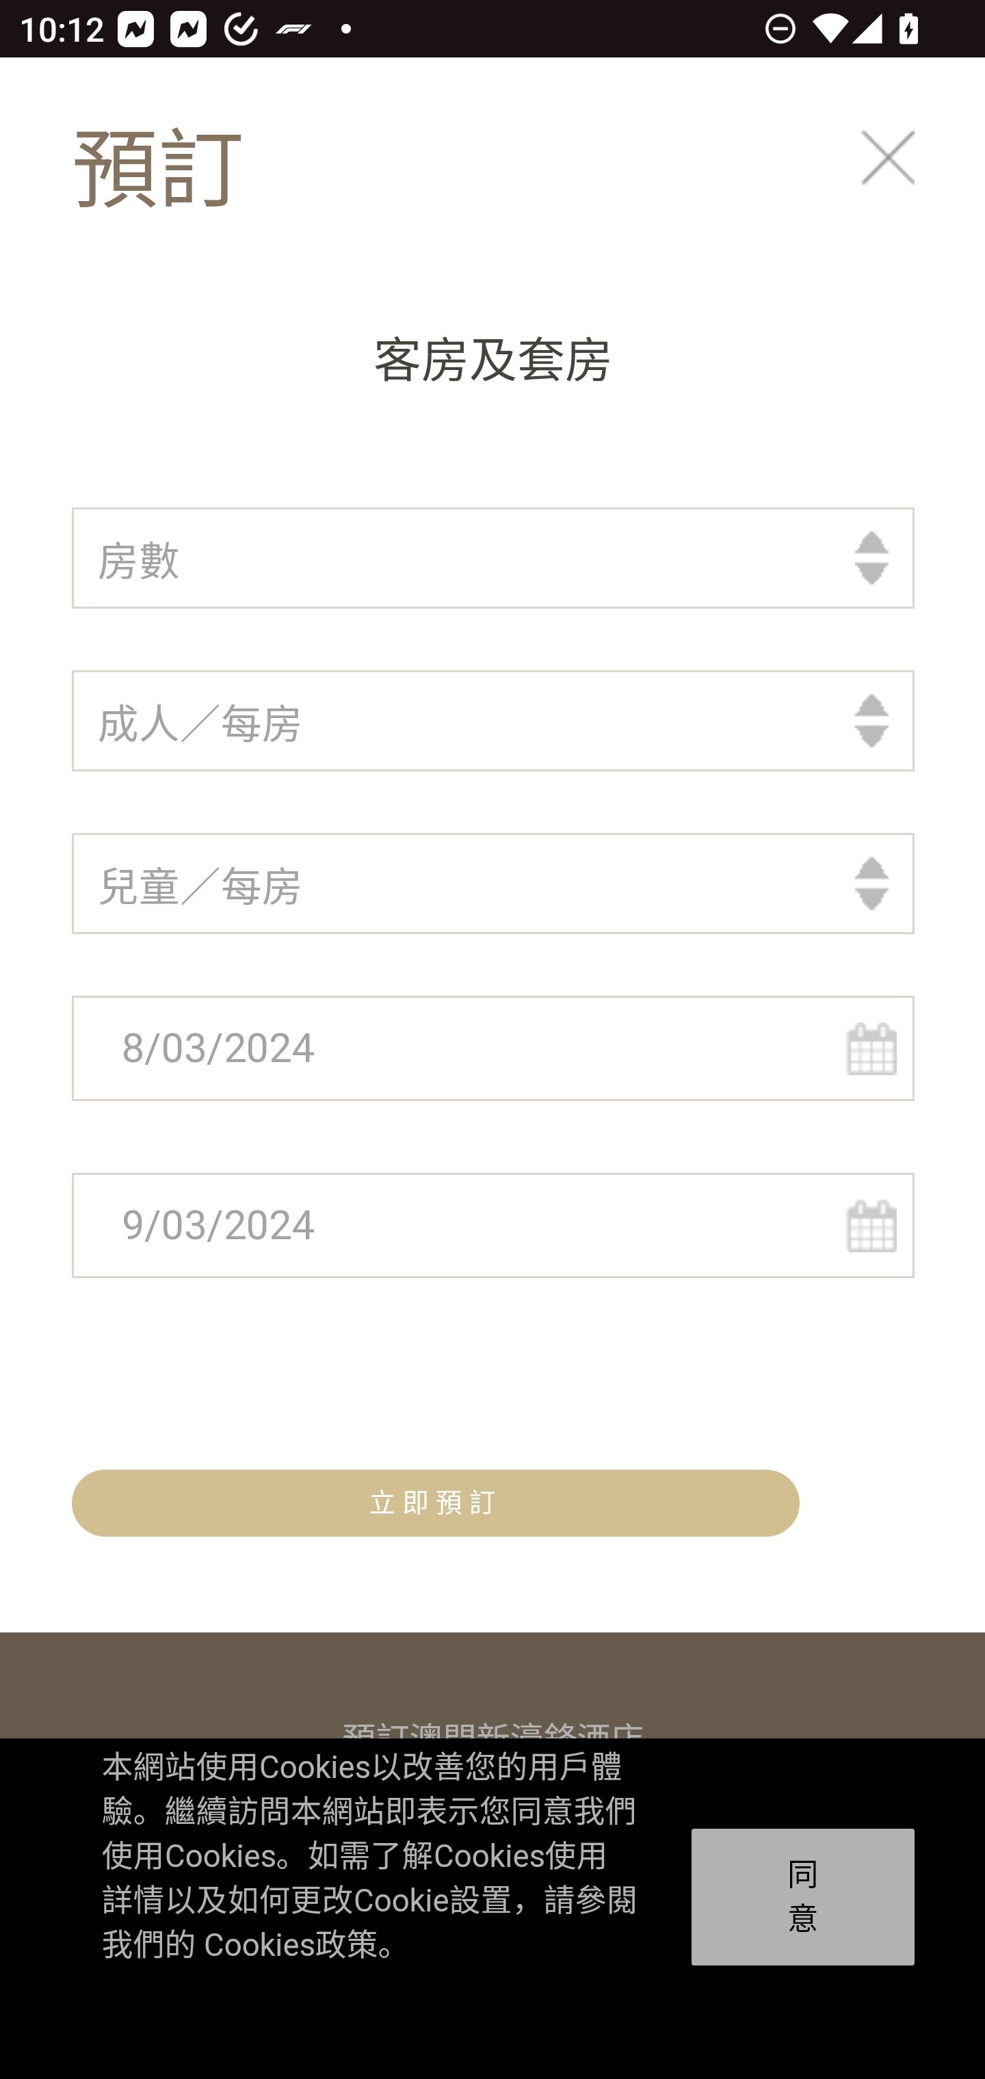  What do you see at coordinates (186, 171) in the screenshot?
I see `Logo` at bounding box center [186, 171].